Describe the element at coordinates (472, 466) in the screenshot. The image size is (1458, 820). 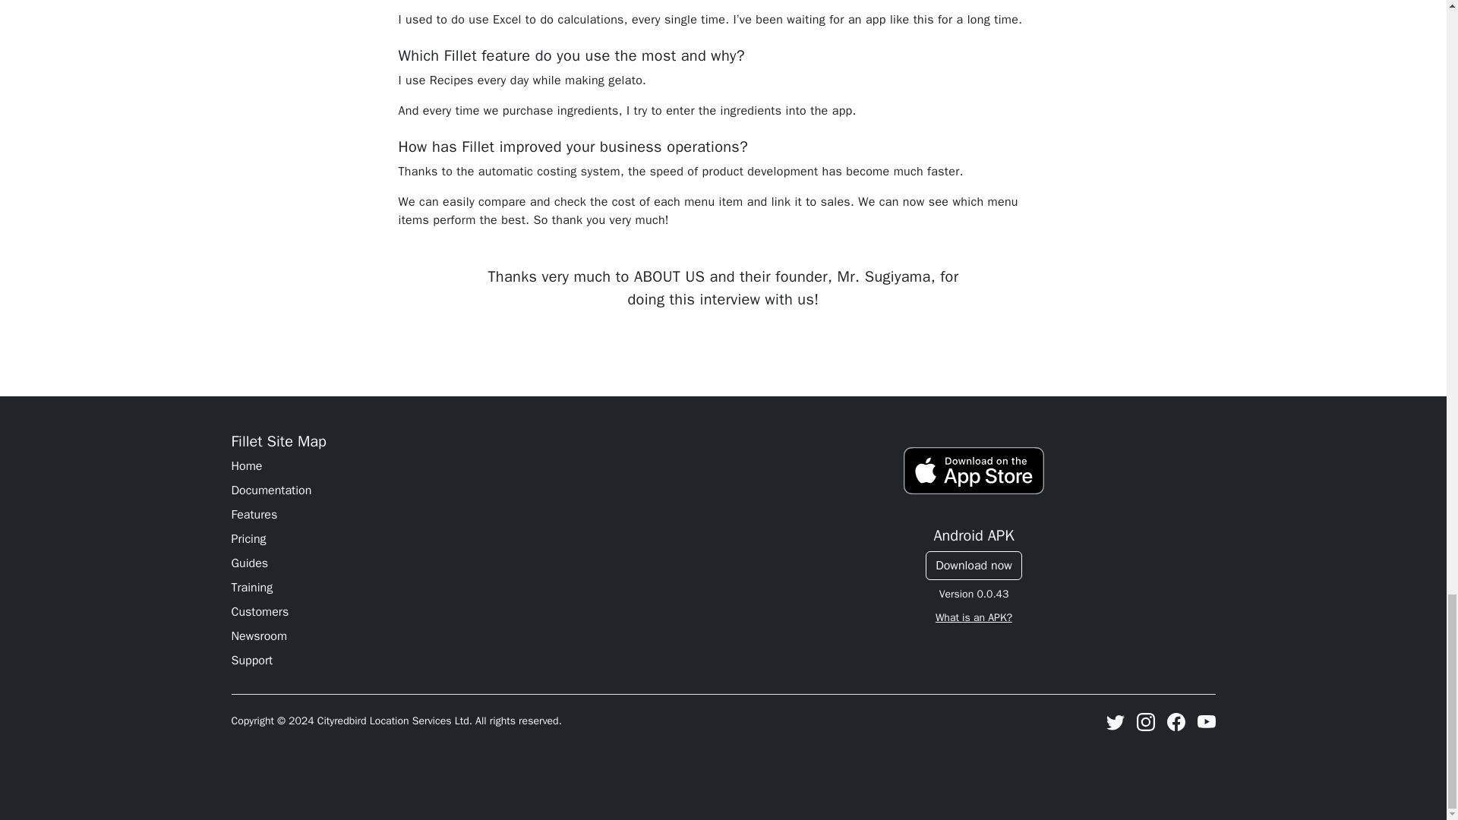
I see `Home` at that location.